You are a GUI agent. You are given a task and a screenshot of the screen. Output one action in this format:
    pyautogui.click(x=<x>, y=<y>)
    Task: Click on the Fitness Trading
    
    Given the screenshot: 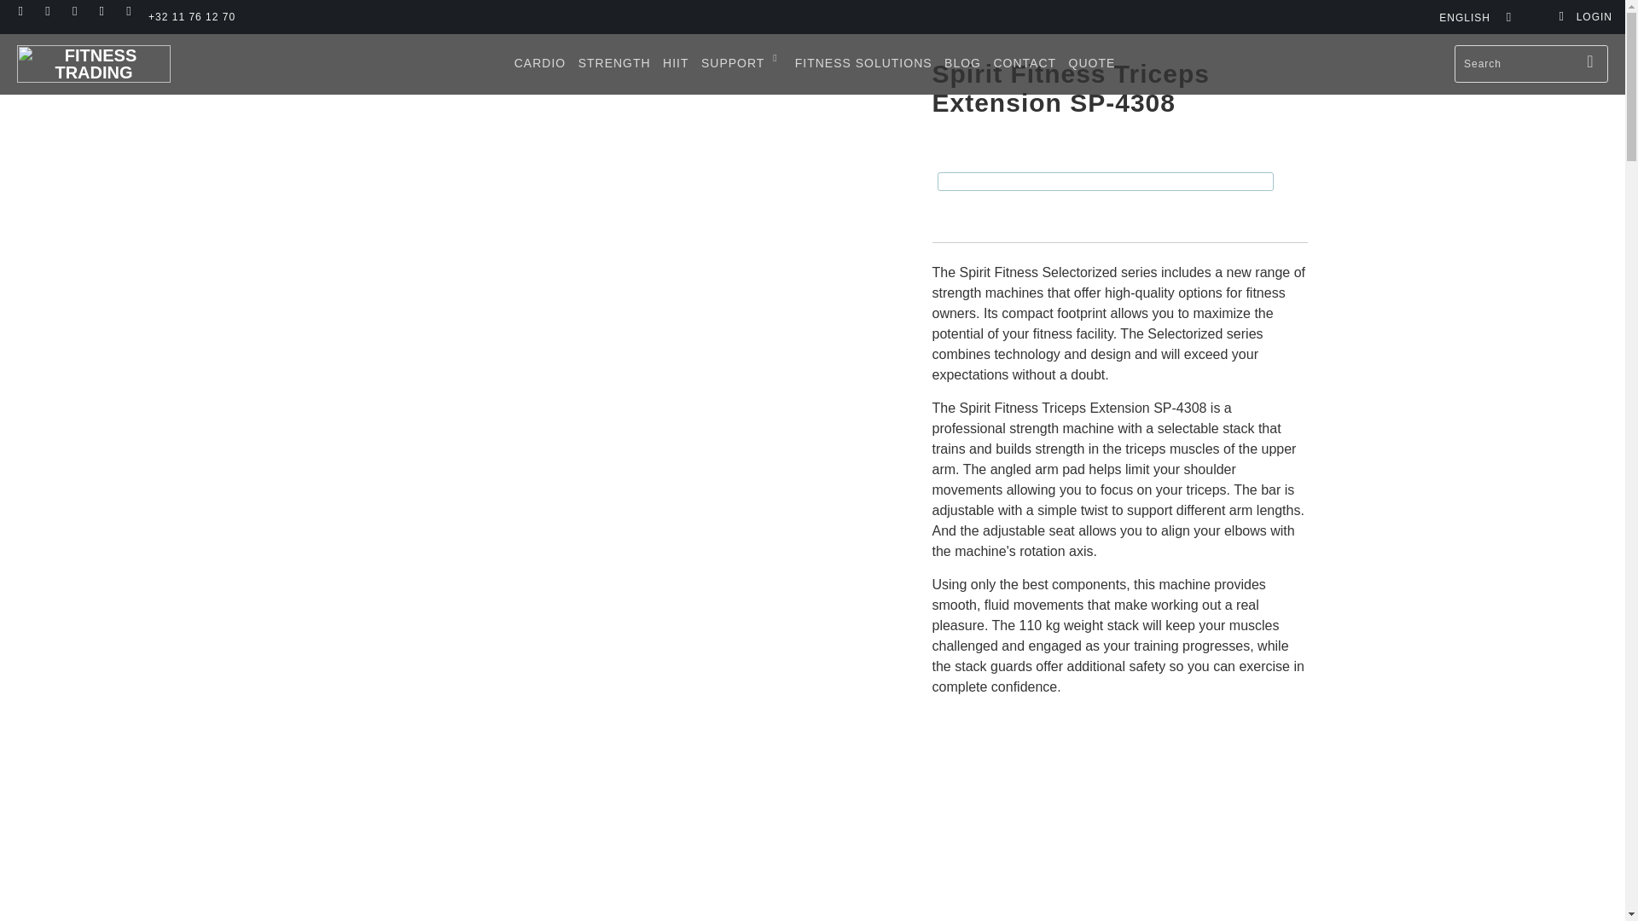 What is the action you would take?
    pyautogui.click(x=93, y=63)
    